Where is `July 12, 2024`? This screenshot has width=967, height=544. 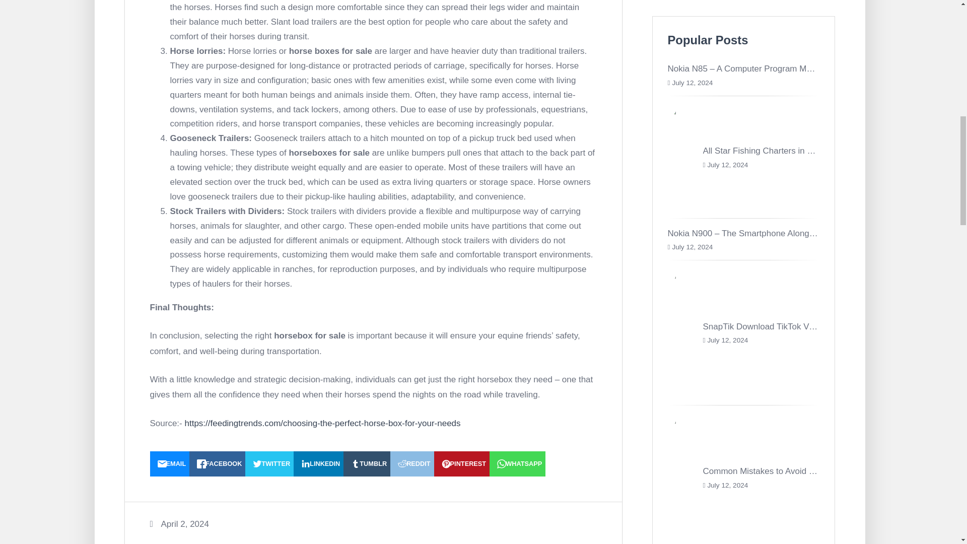
July 12, 2024 is located at coordinates (692, 247).